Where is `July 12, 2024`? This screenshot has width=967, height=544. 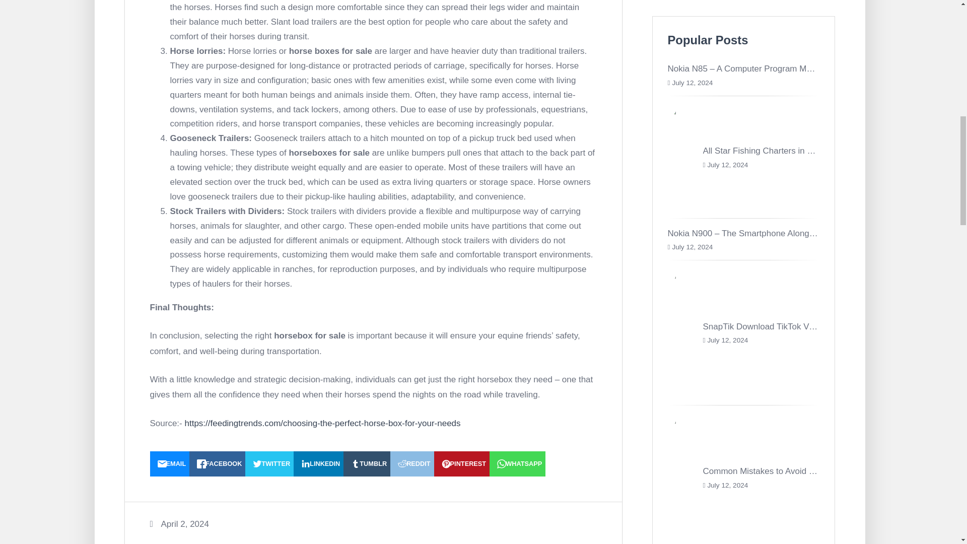
July 12, 2024 is located at coordinates (692, 247).